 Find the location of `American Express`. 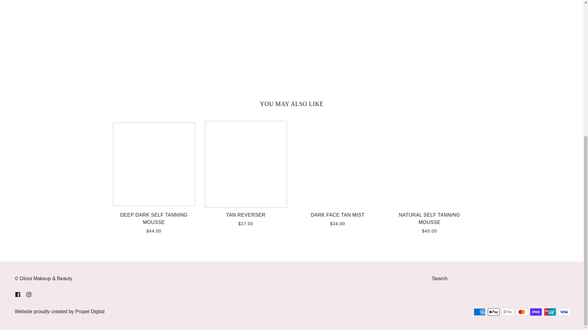

American Express is located at coordinates (480, 312).